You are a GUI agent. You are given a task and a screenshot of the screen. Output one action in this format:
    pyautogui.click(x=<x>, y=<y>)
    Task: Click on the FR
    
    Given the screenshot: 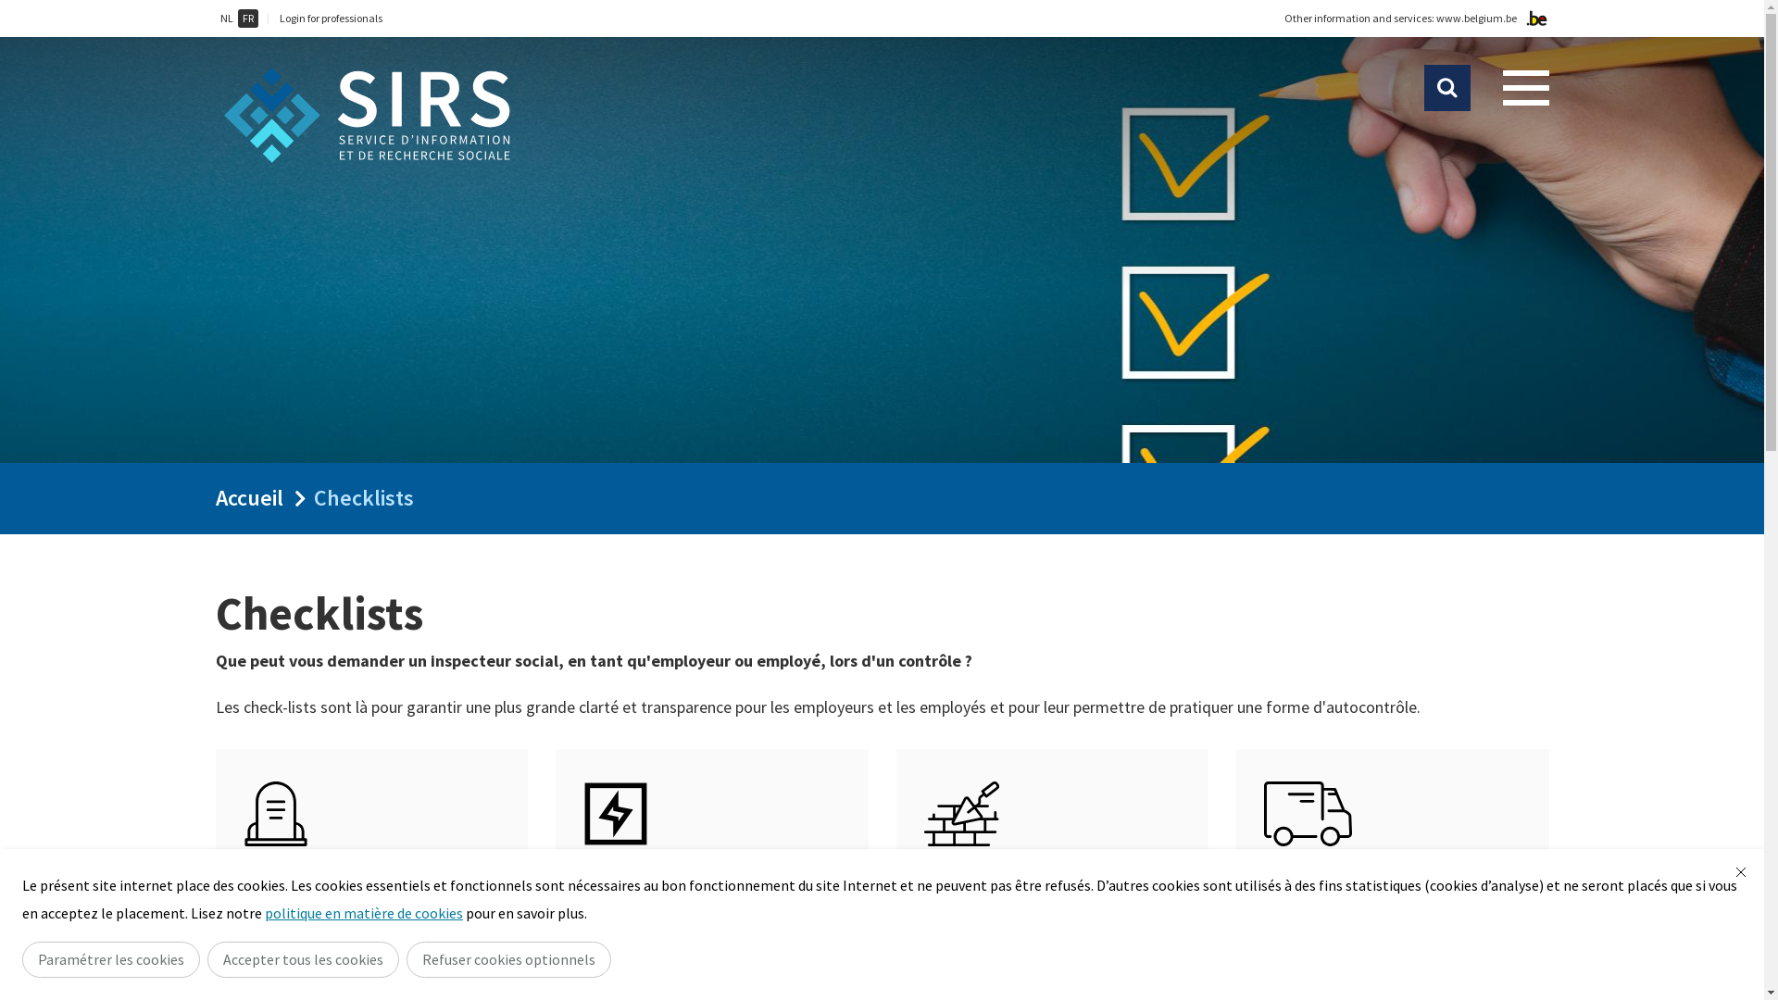 What is the action you would take?
    pyautogui.click(x=247, y=19)
    